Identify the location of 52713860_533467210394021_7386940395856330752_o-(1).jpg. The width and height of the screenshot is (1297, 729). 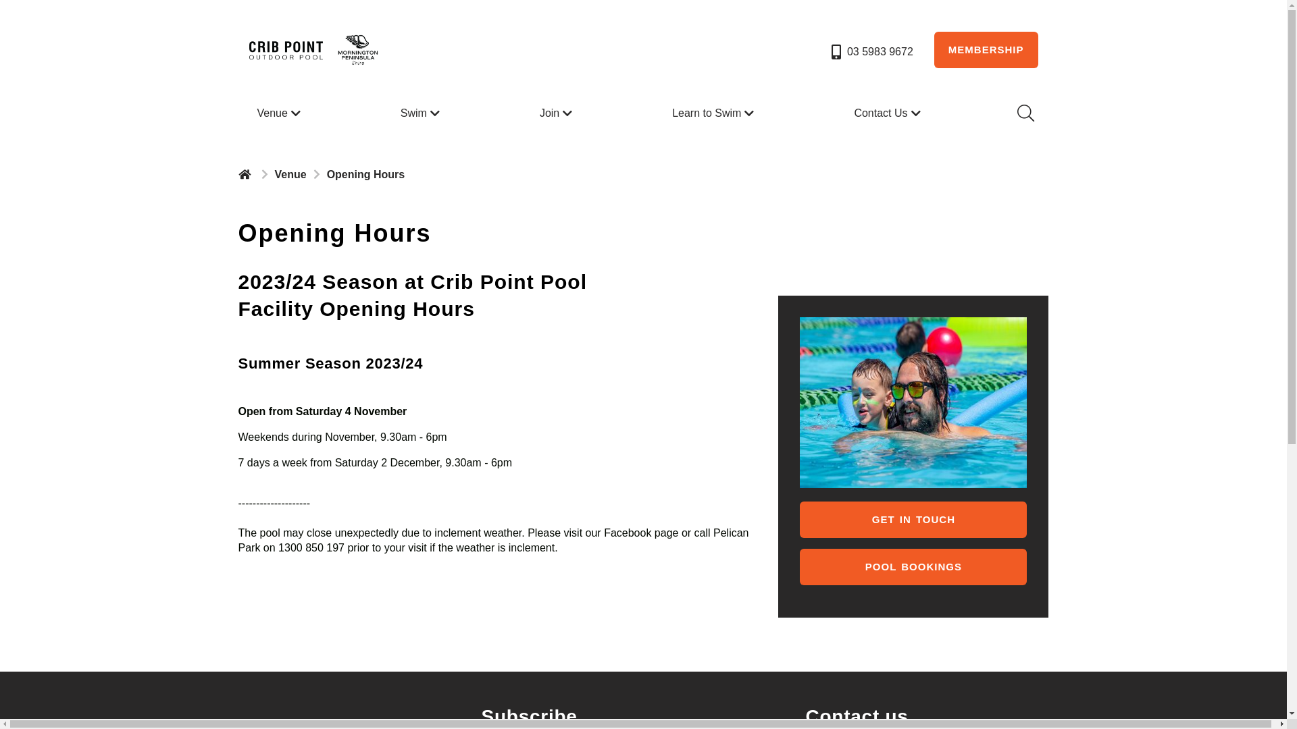
(913, 402).